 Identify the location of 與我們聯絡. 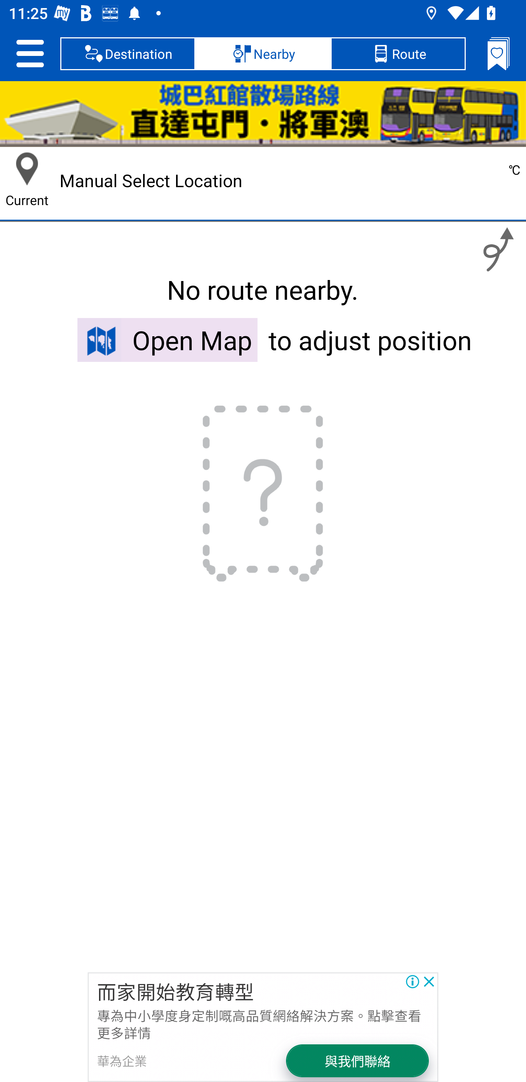
(358, 1061).